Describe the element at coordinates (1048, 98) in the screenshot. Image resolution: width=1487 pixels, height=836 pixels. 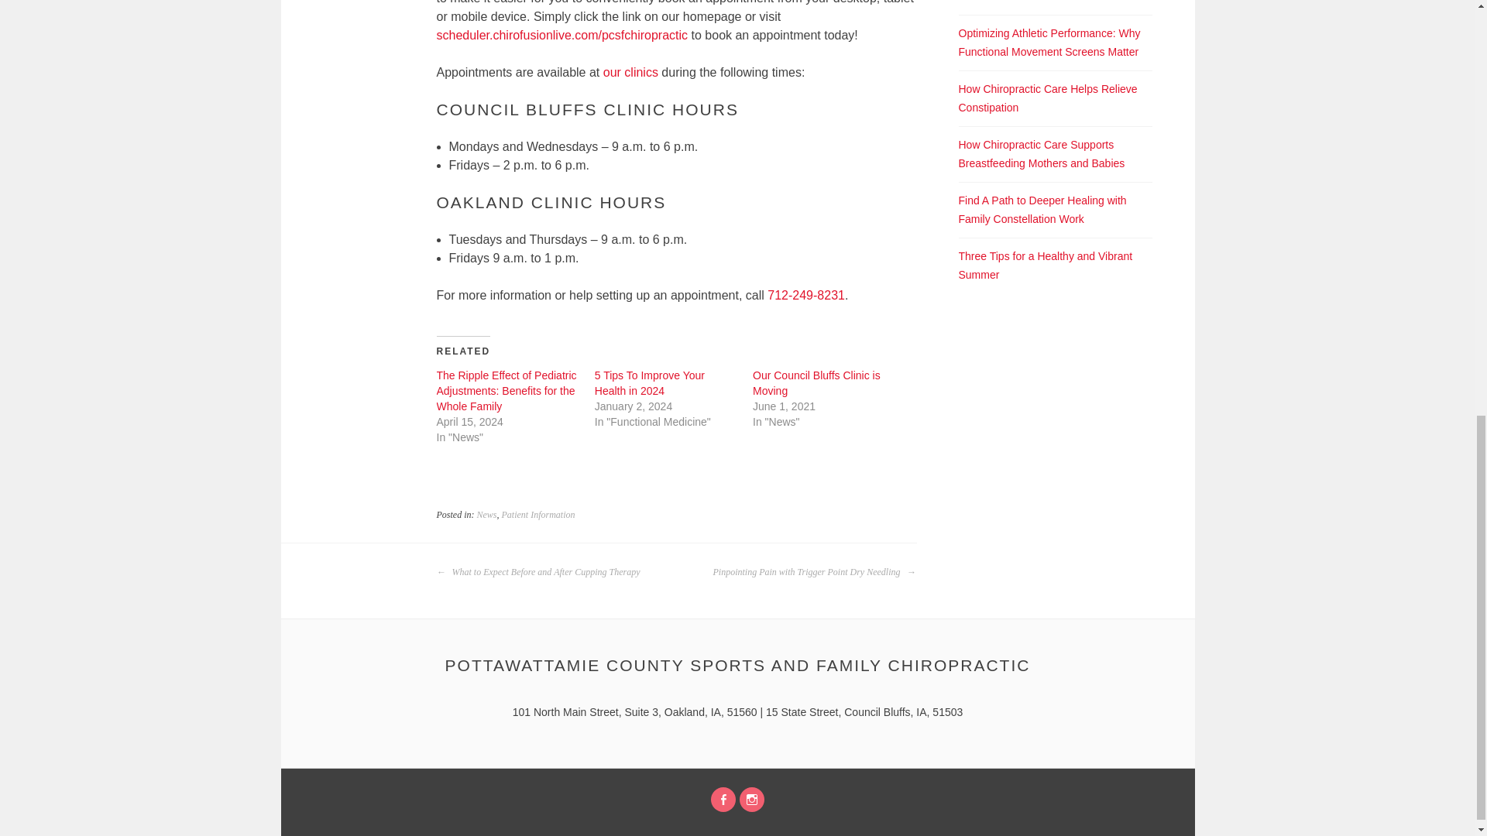
I see `How Chiropractic Care Helps Relieve Constipation` at that location.